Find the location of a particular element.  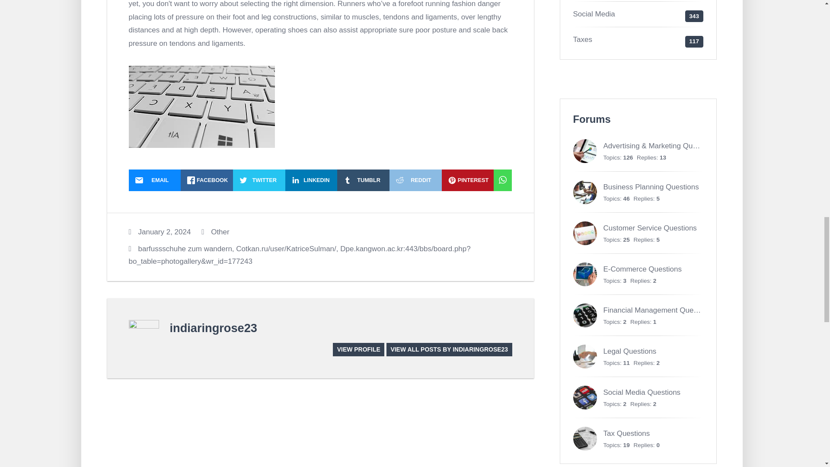

VIEW PROFILE is located at coordinates (358, 349).